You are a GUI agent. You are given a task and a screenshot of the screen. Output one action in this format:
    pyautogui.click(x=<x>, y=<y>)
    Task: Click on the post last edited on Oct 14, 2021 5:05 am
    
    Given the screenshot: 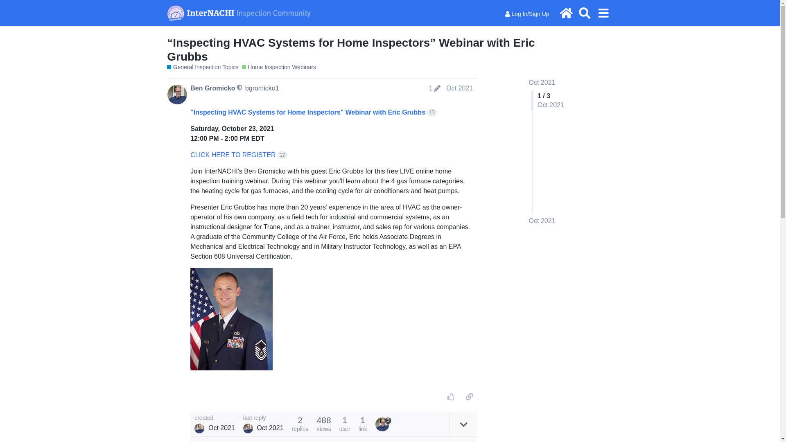 What is the action you would take?
    pyautogui.click(x=434, y=88)
    